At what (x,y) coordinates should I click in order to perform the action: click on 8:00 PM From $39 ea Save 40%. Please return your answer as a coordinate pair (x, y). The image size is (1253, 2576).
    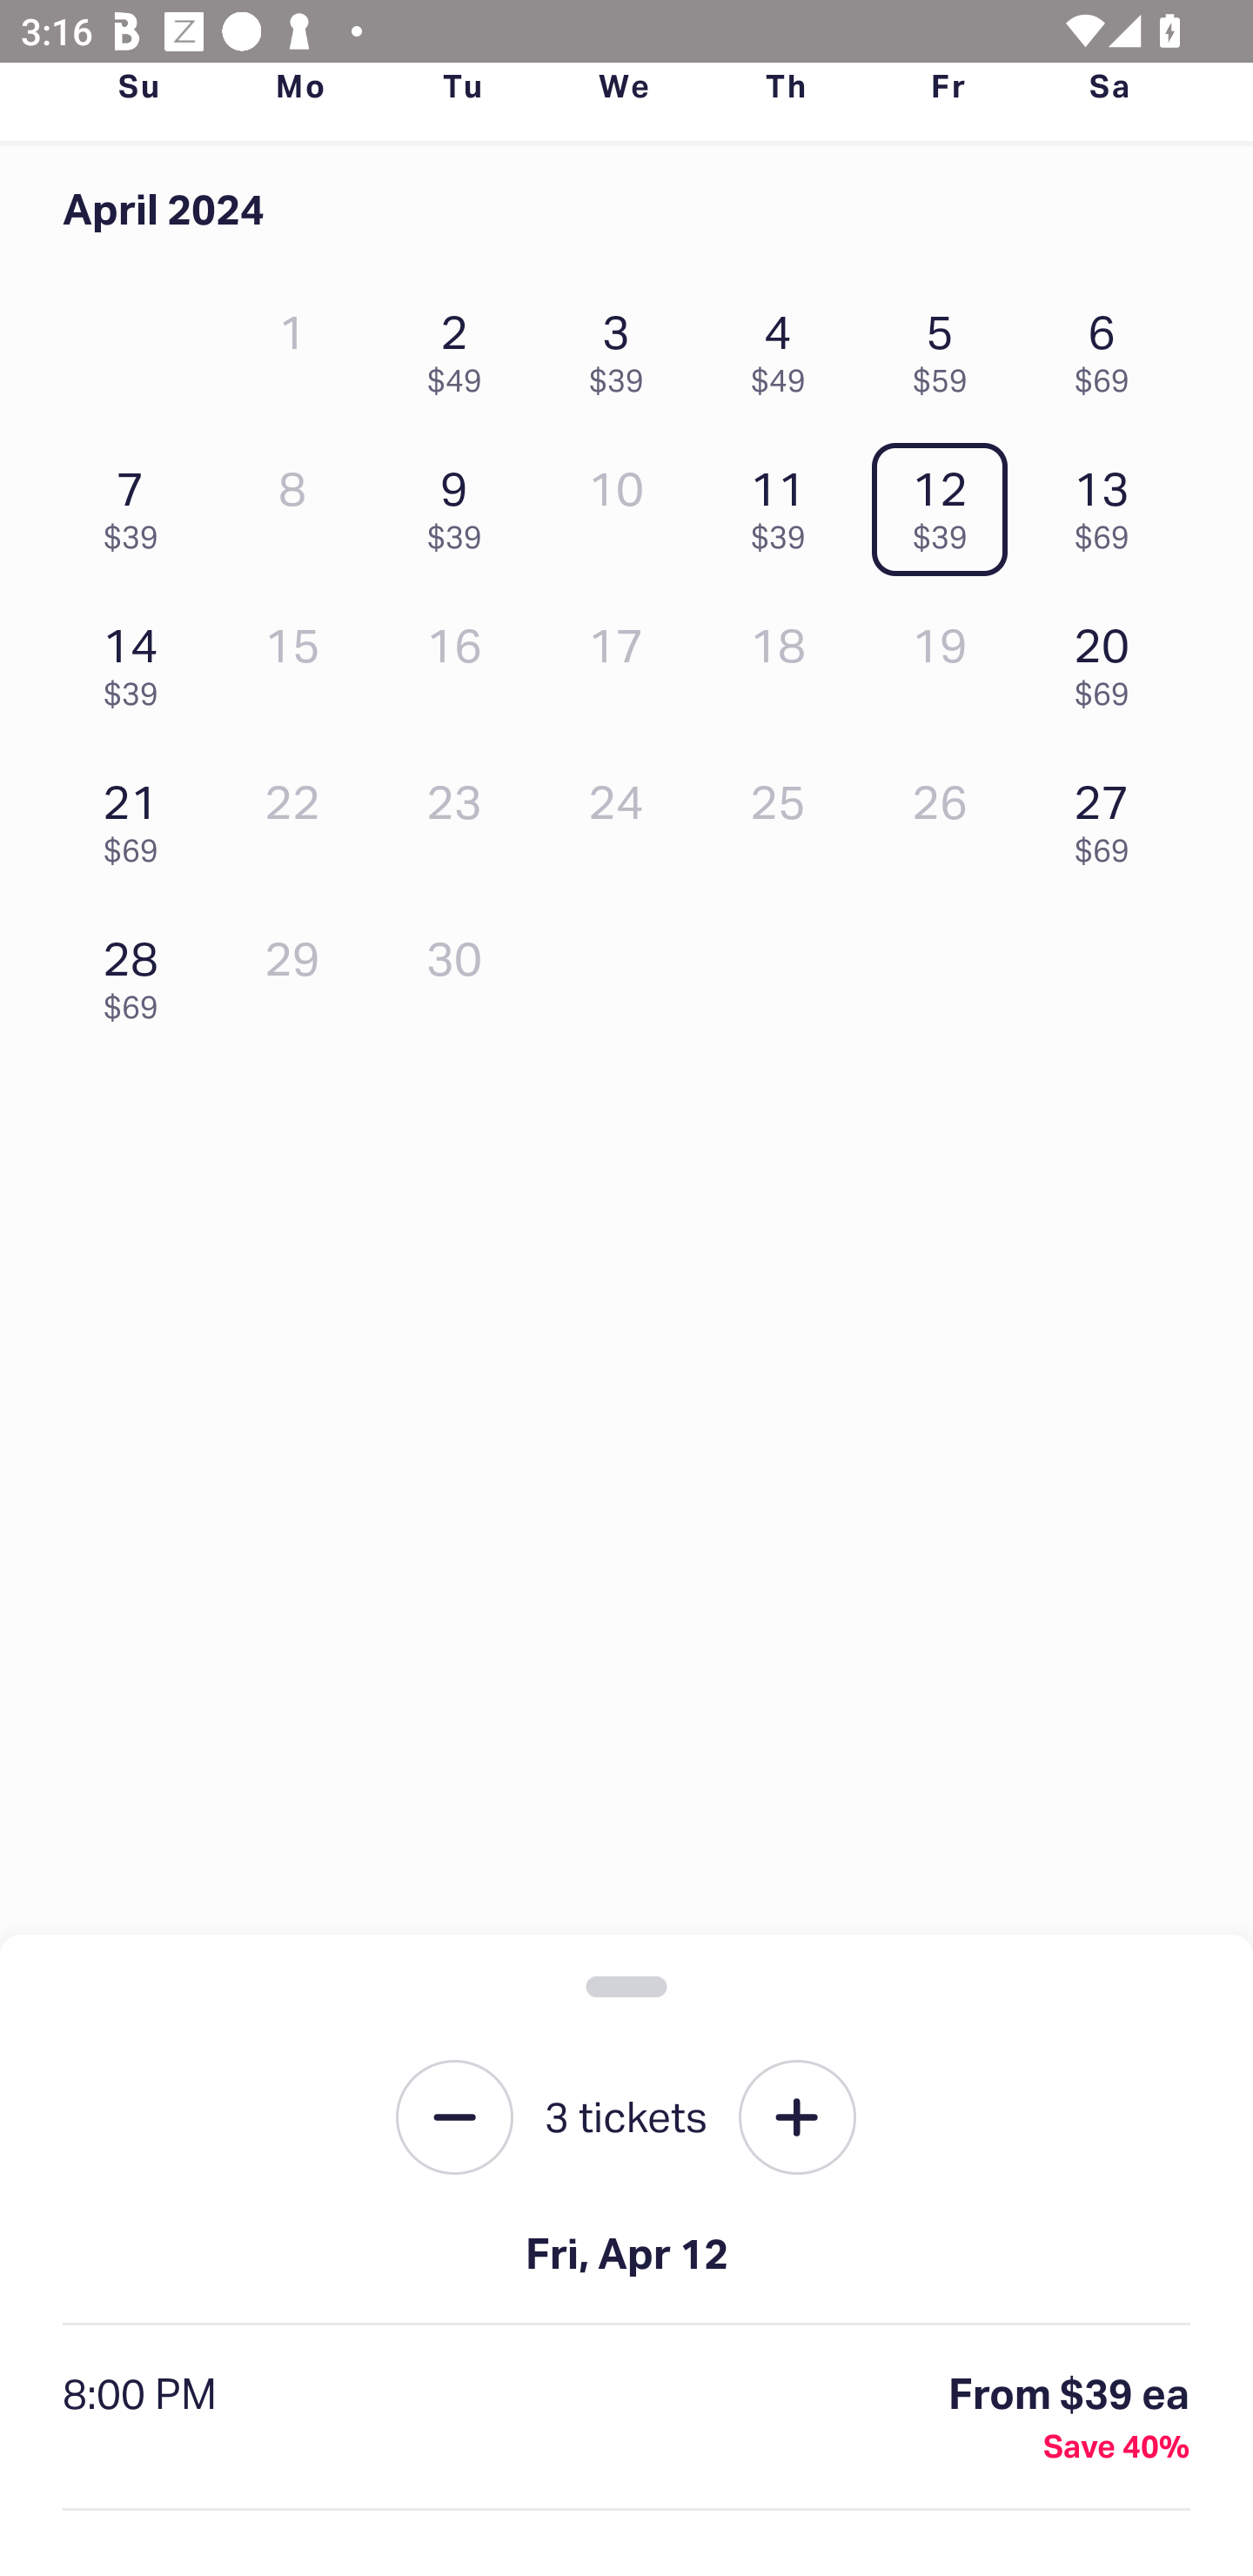
    Looking at the image, I should click on (626, 2418).